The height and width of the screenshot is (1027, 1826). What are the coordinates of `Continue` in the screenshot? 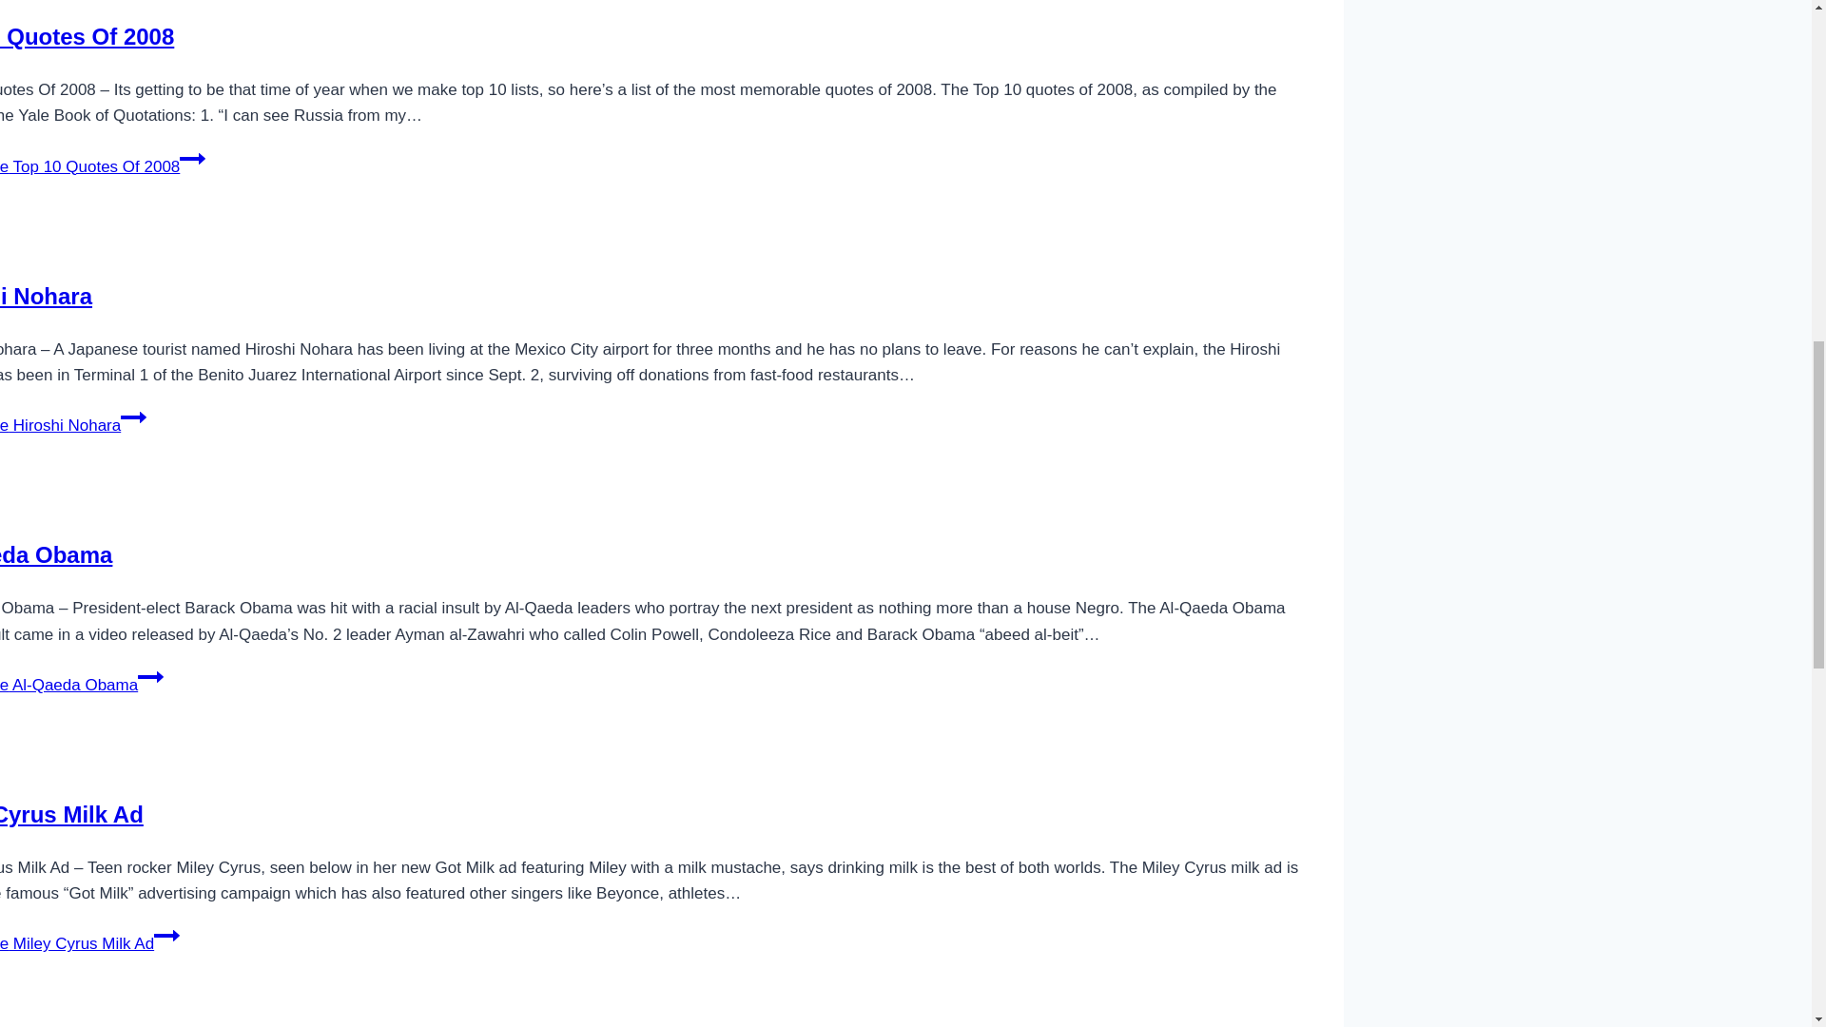 It's located at (150, 676).